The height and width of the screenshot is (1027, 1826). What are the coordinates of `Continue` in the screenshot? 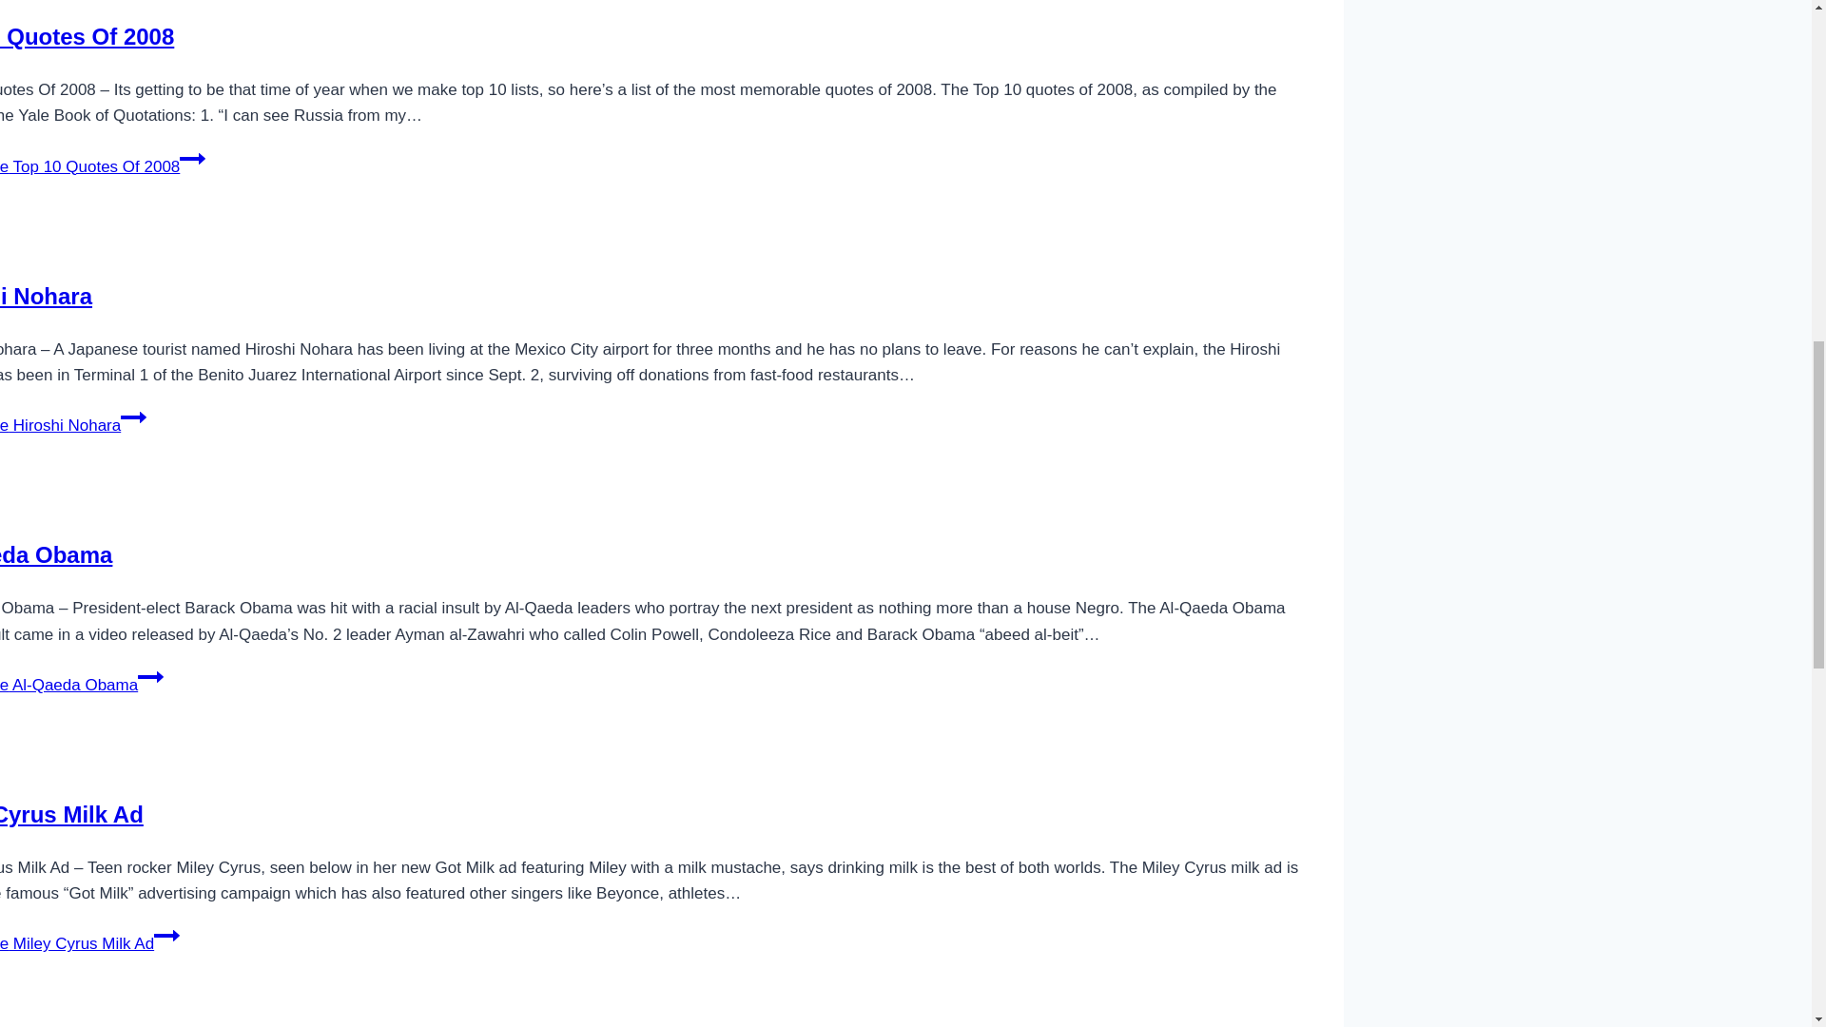 It's located at (150, 676).